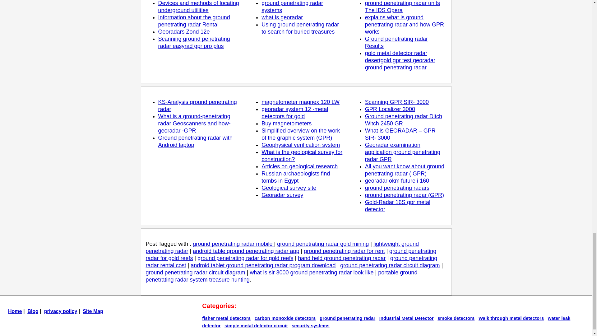 Image resolution: width=597 pixels, height=336 pixels. I want to click on Devices and methods of locating underground utilities, so click(198, 7).